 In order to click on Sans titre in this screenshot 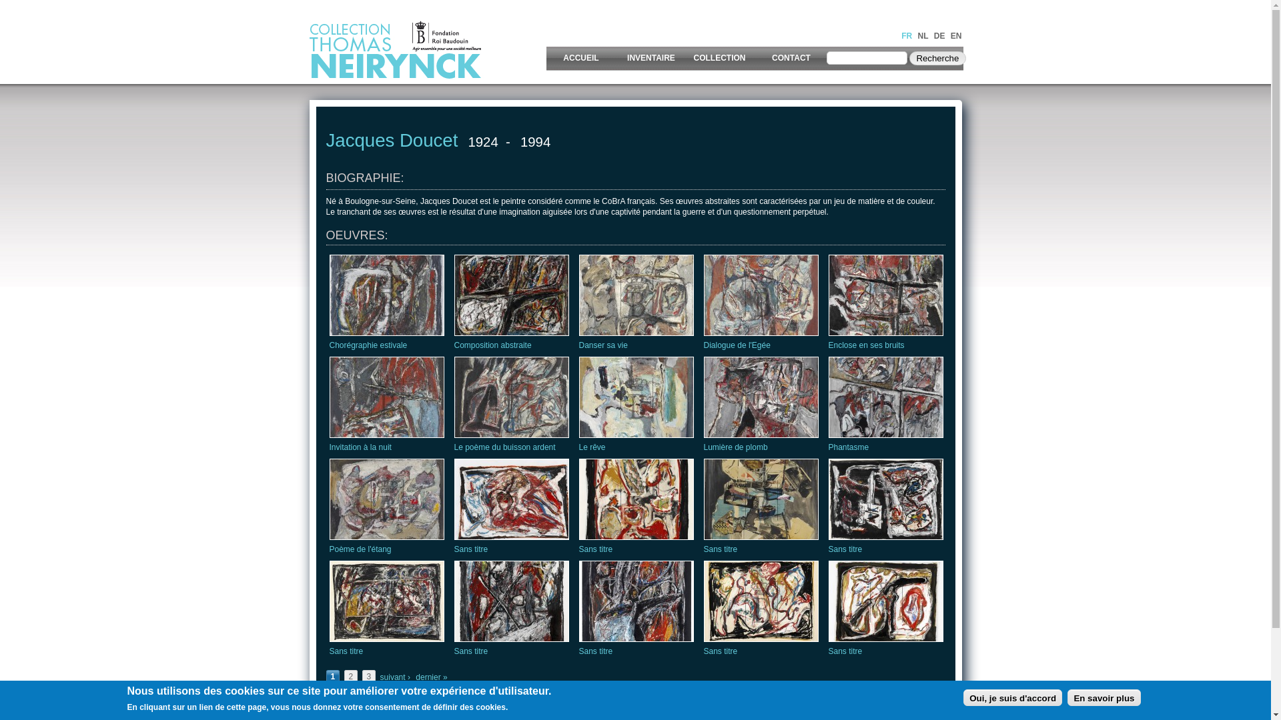, I will do `click(721, 651)`.